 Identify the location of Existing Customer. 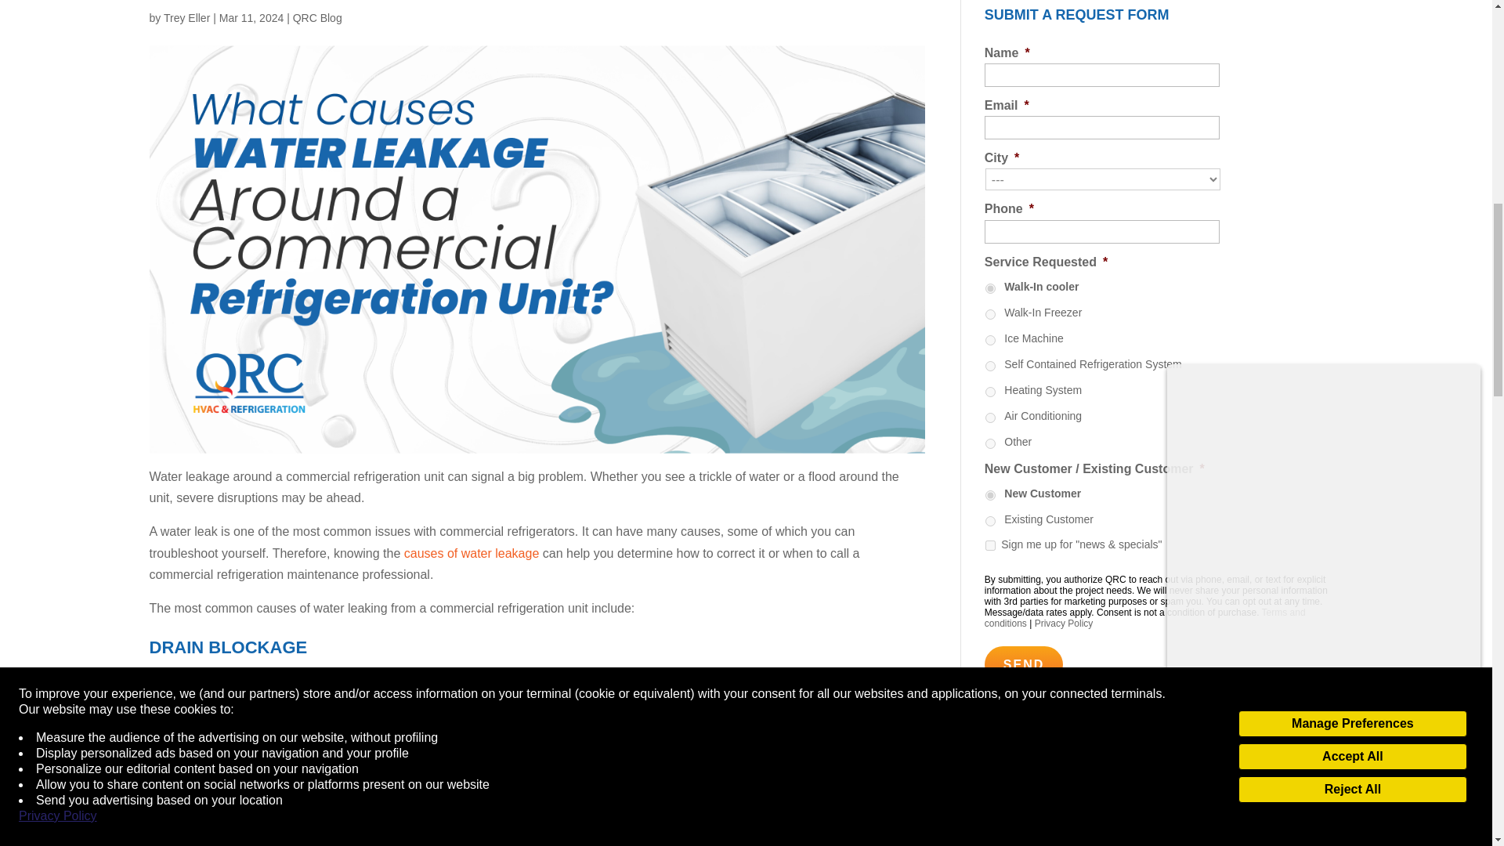
(990, 520).